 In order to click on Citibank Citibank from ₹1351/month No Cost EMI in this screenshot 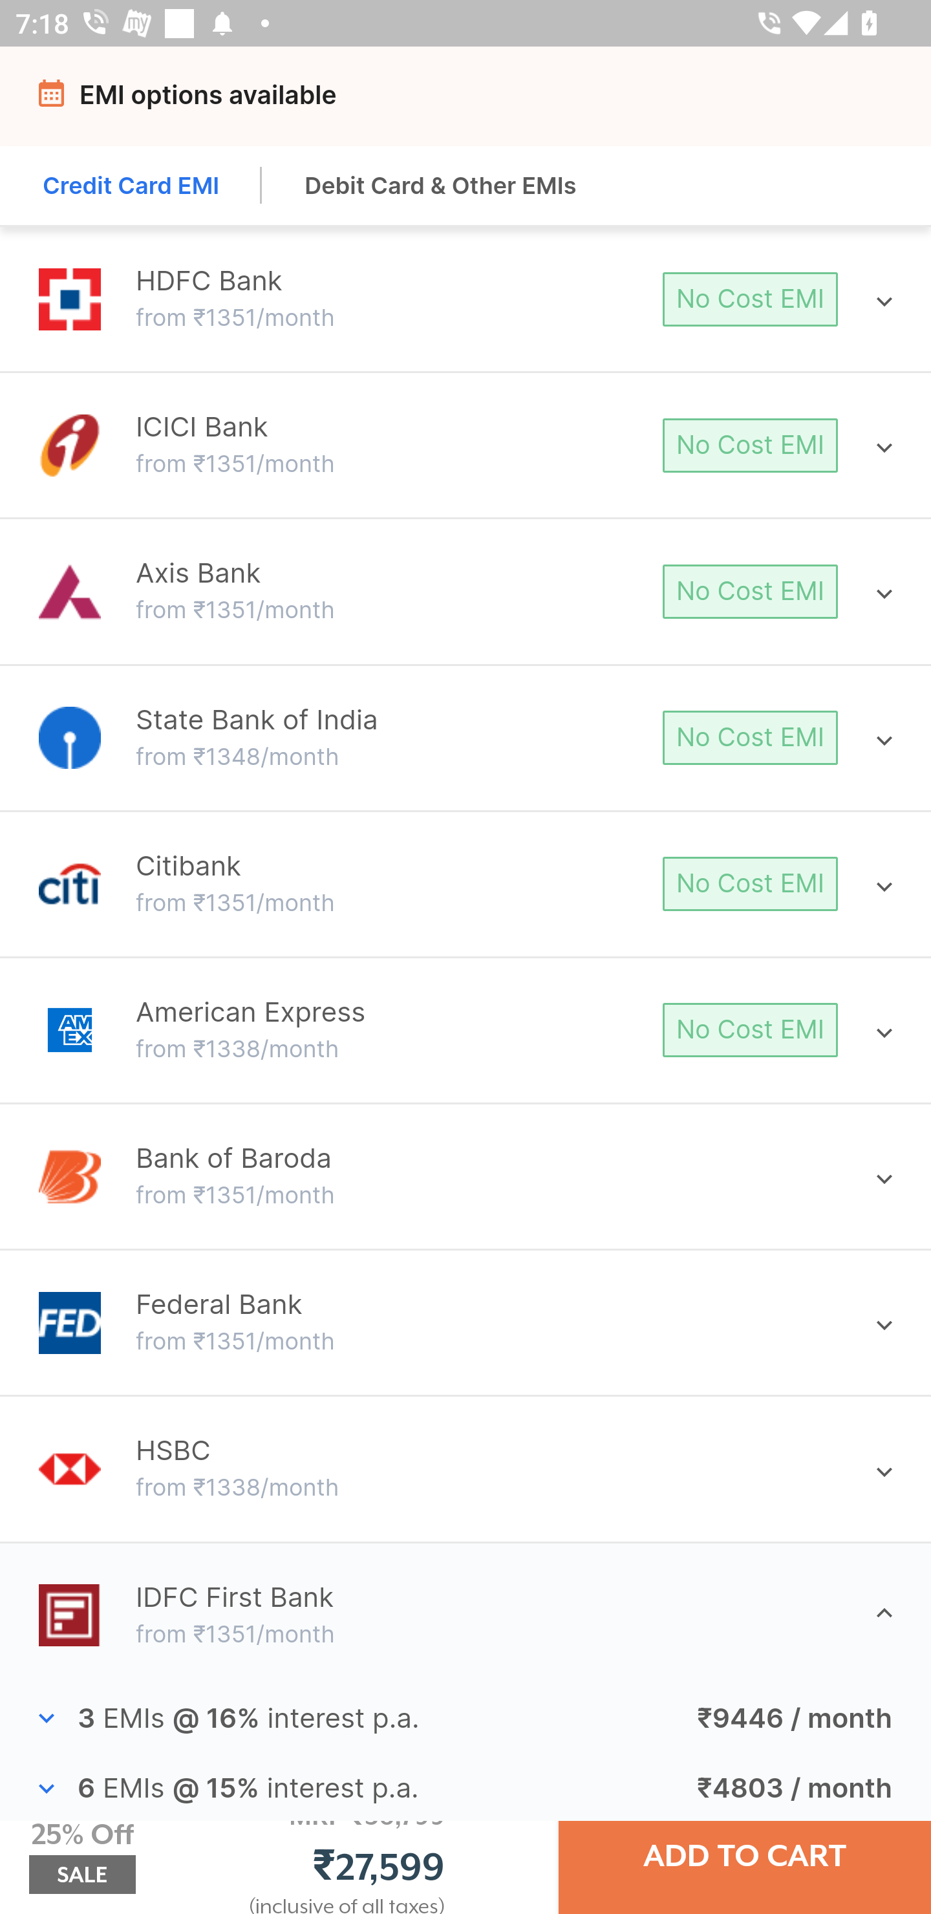, I will do `click(465, 883)`.